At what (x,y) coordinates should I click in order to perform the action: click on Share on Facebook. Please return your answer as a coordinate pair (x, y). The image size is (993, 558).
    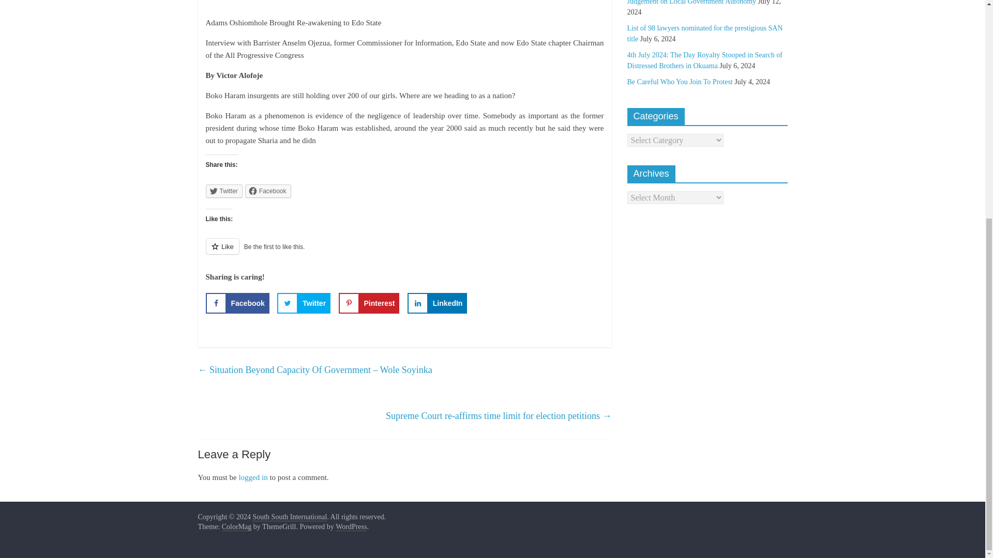
    Looking at the image, I should click on (237, 303).